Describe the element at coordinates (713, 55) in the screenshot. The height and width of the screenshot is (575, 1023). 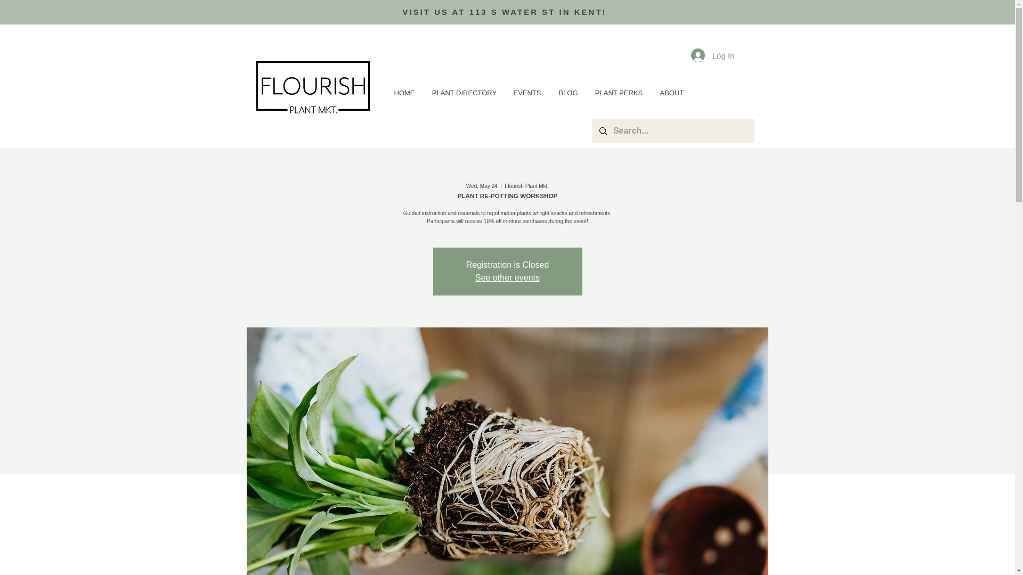
I see `Log In` at that location.